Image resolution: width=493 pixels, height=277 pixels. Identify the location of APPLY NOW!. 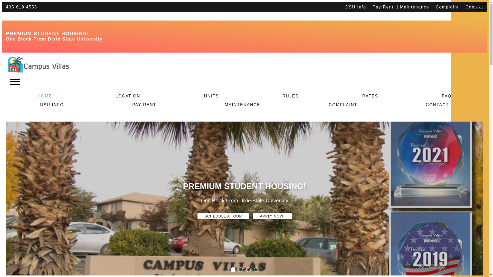
(272, 216).